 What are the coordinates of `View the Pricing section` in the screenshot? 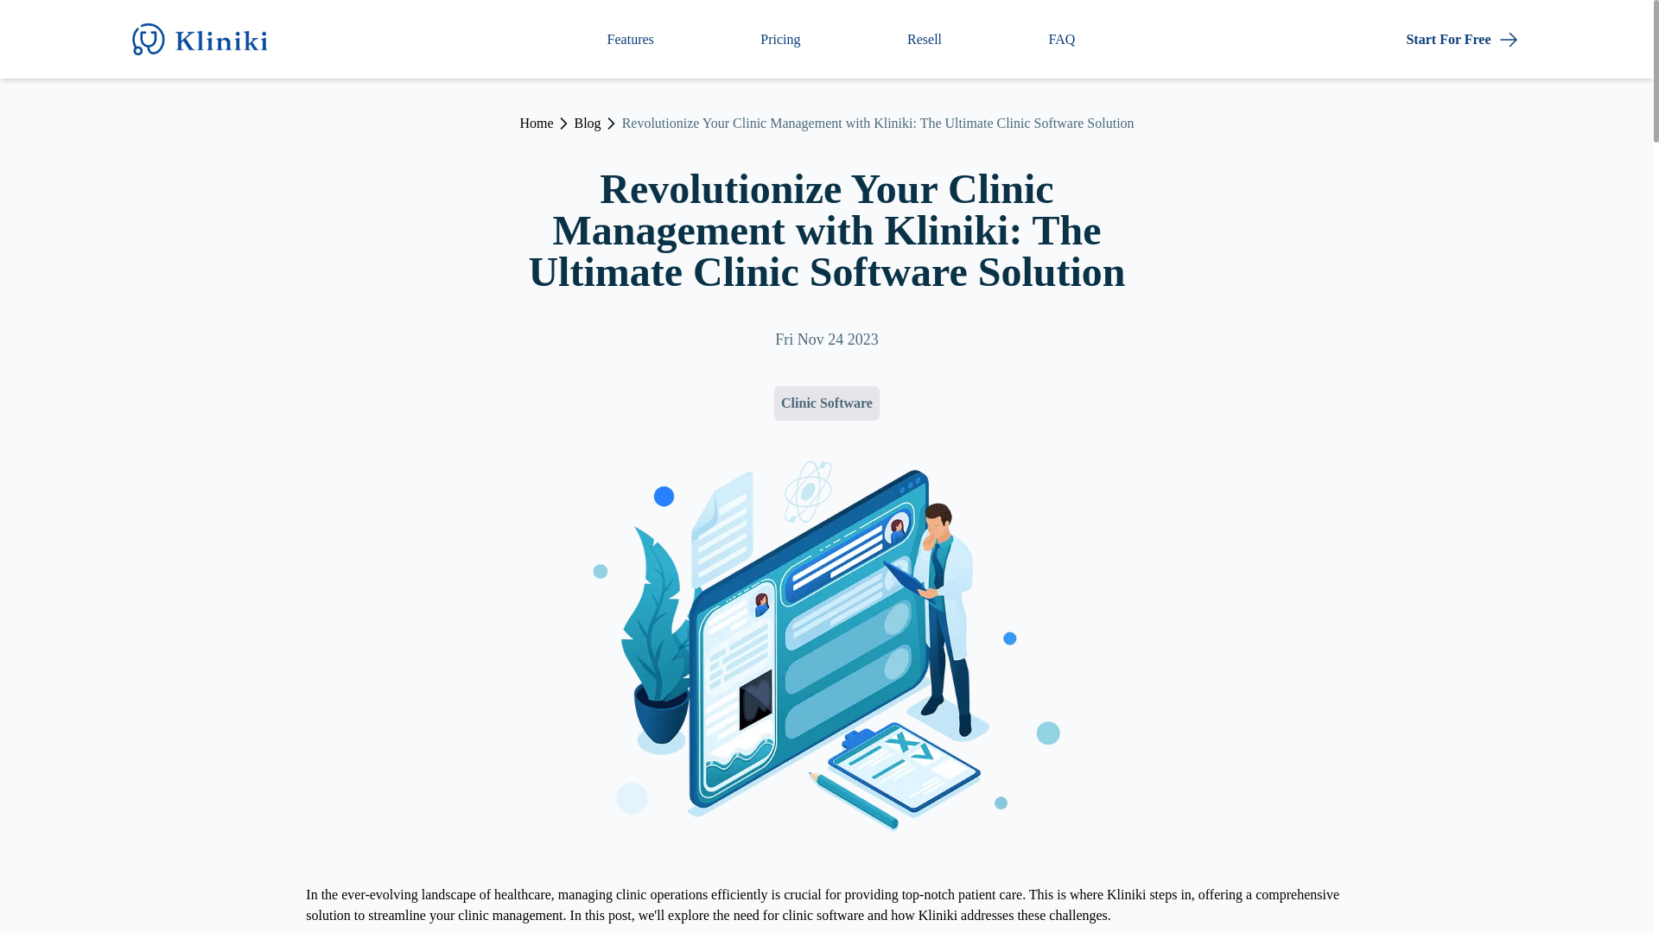 It's located at (779, 40).